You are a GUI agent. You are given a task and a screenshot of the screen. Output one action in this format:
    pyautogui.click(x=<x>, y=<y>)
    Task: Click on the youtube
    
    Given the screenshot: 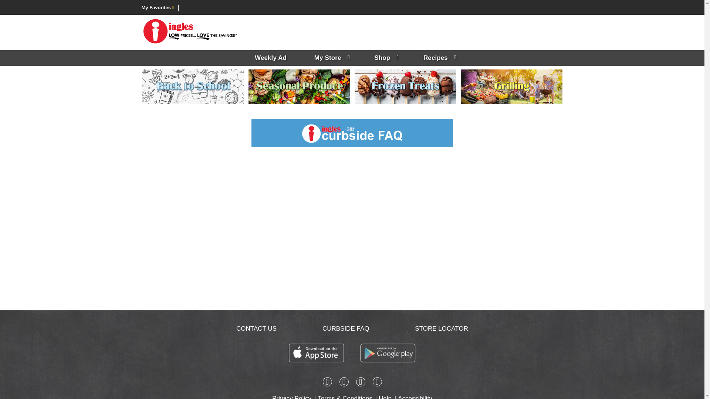 What is the action you would take?
    pyautogui.click(x=377, y=383)
    